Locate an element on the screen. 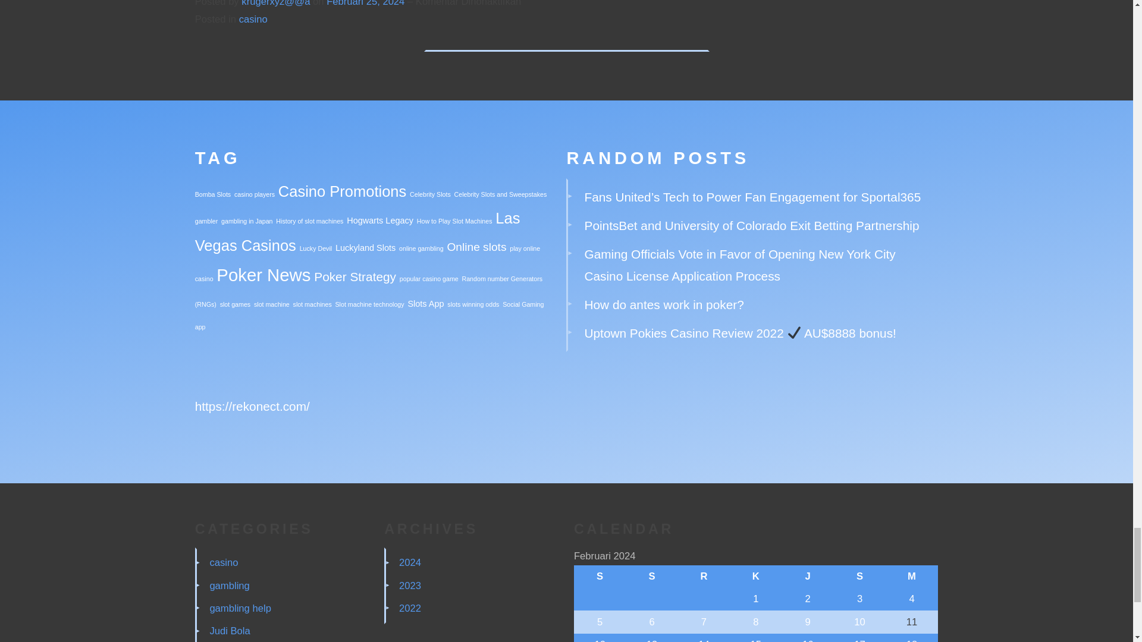 The width and height of the screenshot is (1142, 642). gambling in Japan is located at coordinates (247, 221).